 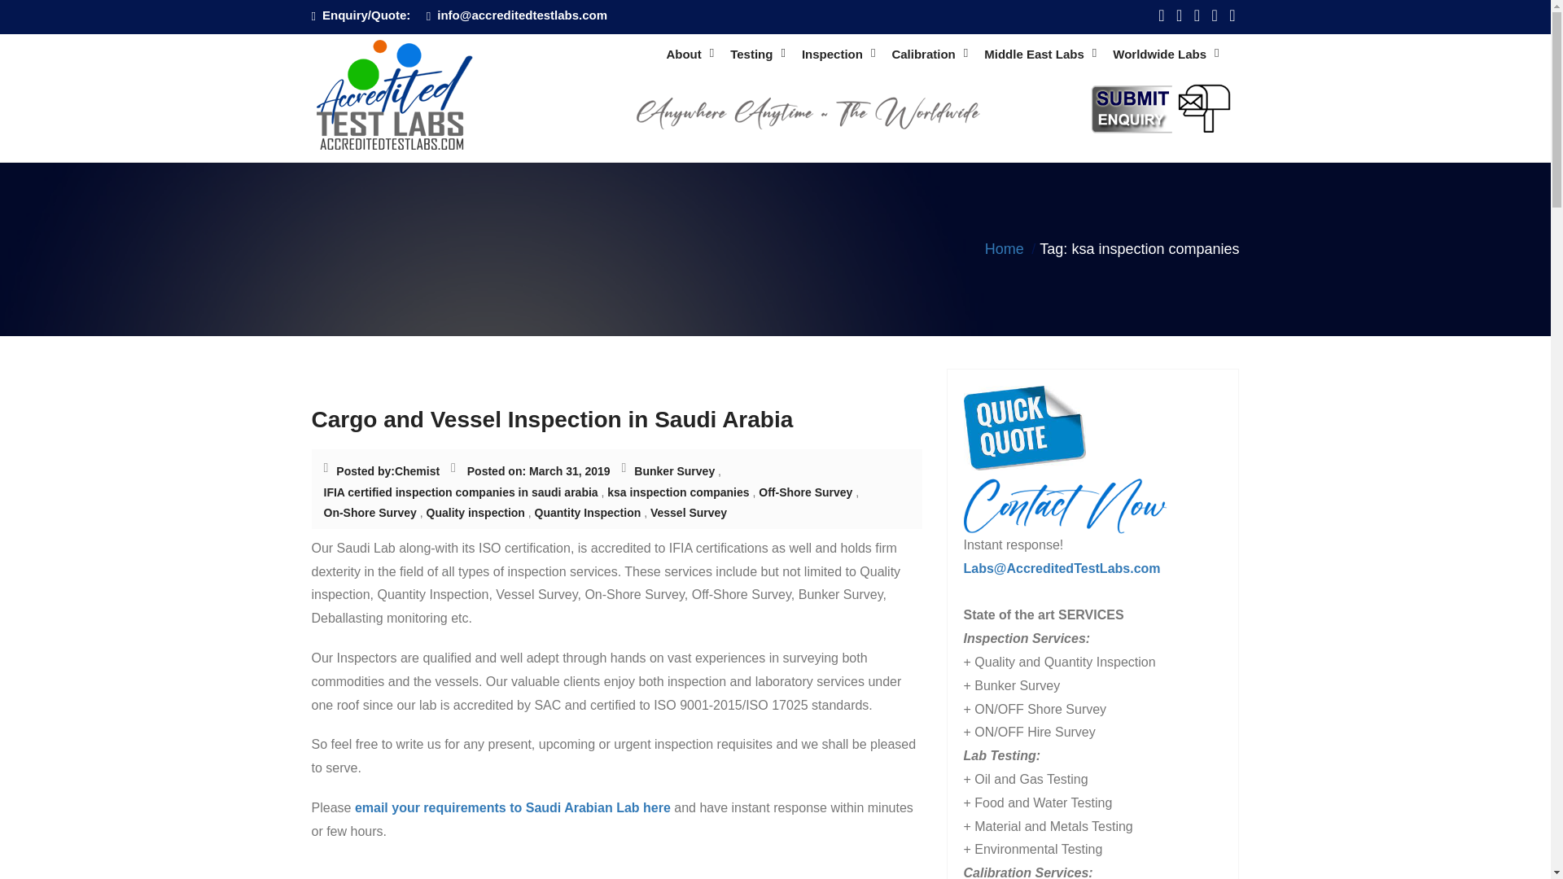 I want to click on Inspection, so click(x=838, y=55).